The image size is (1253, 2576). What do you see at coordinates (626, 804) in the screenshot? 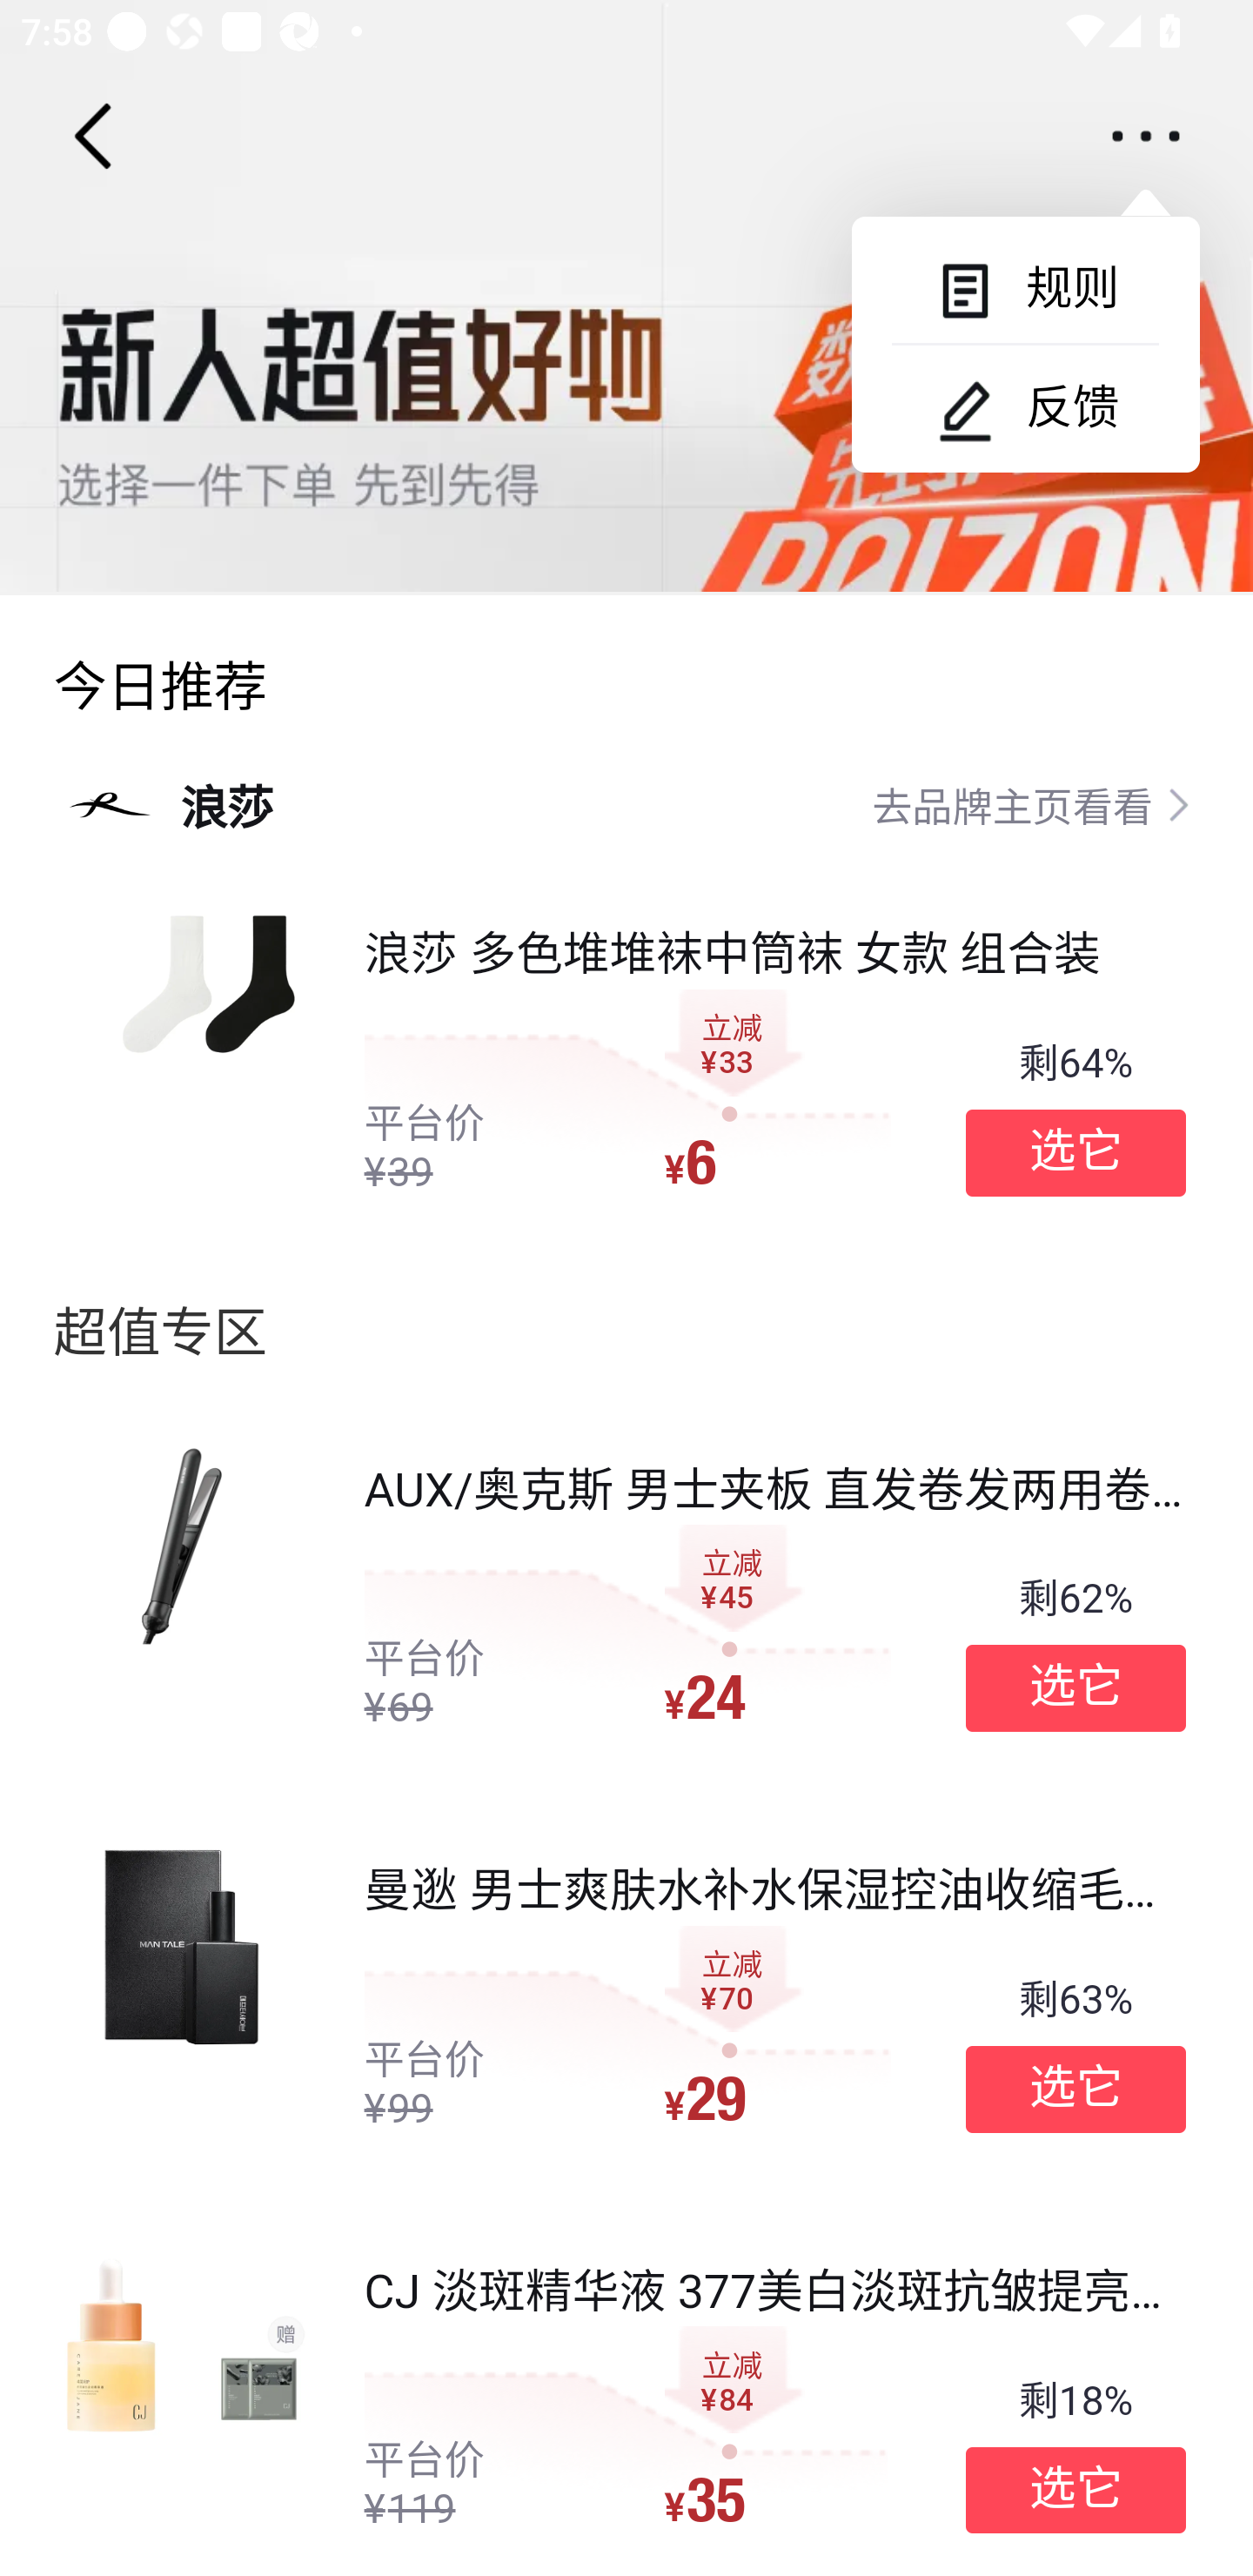
I see `浪莎去品牌主页看看` at bounding box center [626, 804].